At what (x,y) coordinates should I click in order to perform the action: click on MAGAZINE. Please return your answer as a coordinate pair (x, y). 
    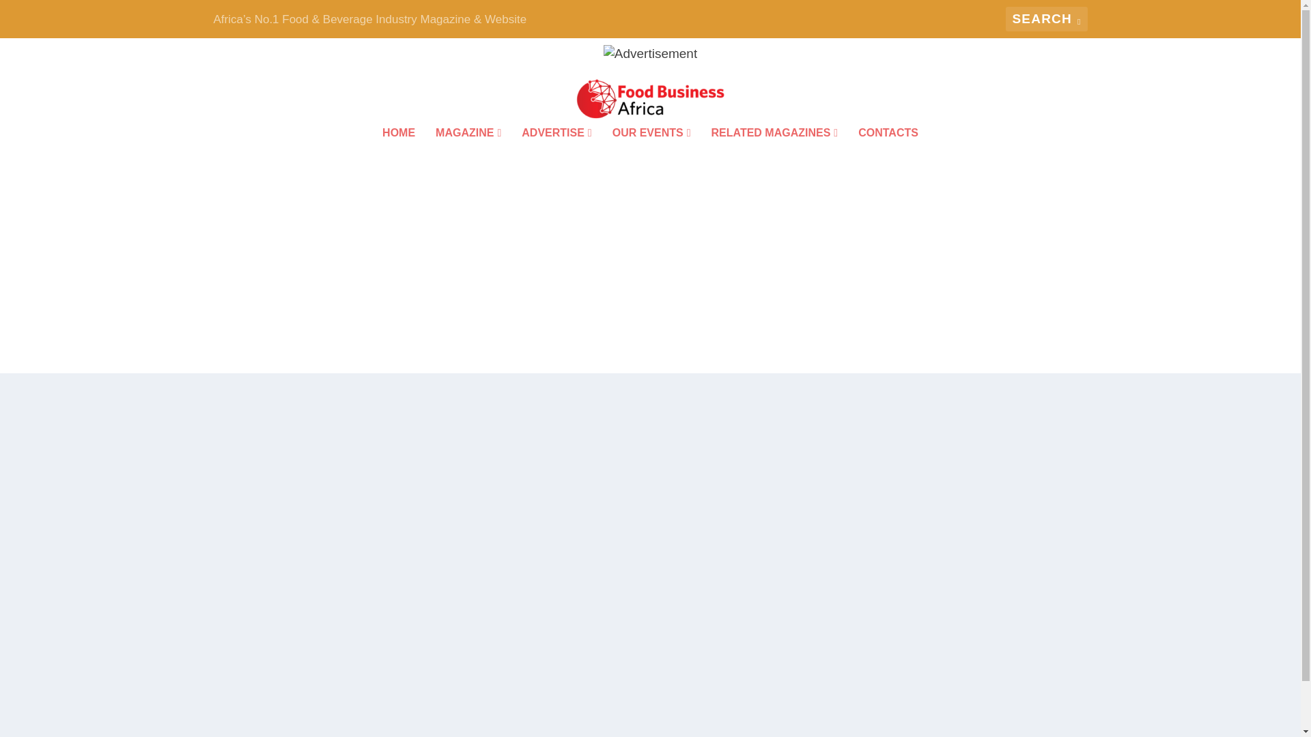
    Looking at the image, I should click on (468, 151).